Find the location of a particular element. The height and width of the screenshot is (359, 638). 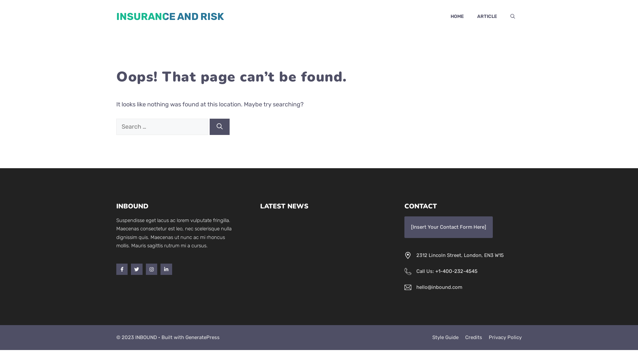

Privacy Policy is located at coordinates (505, 337).